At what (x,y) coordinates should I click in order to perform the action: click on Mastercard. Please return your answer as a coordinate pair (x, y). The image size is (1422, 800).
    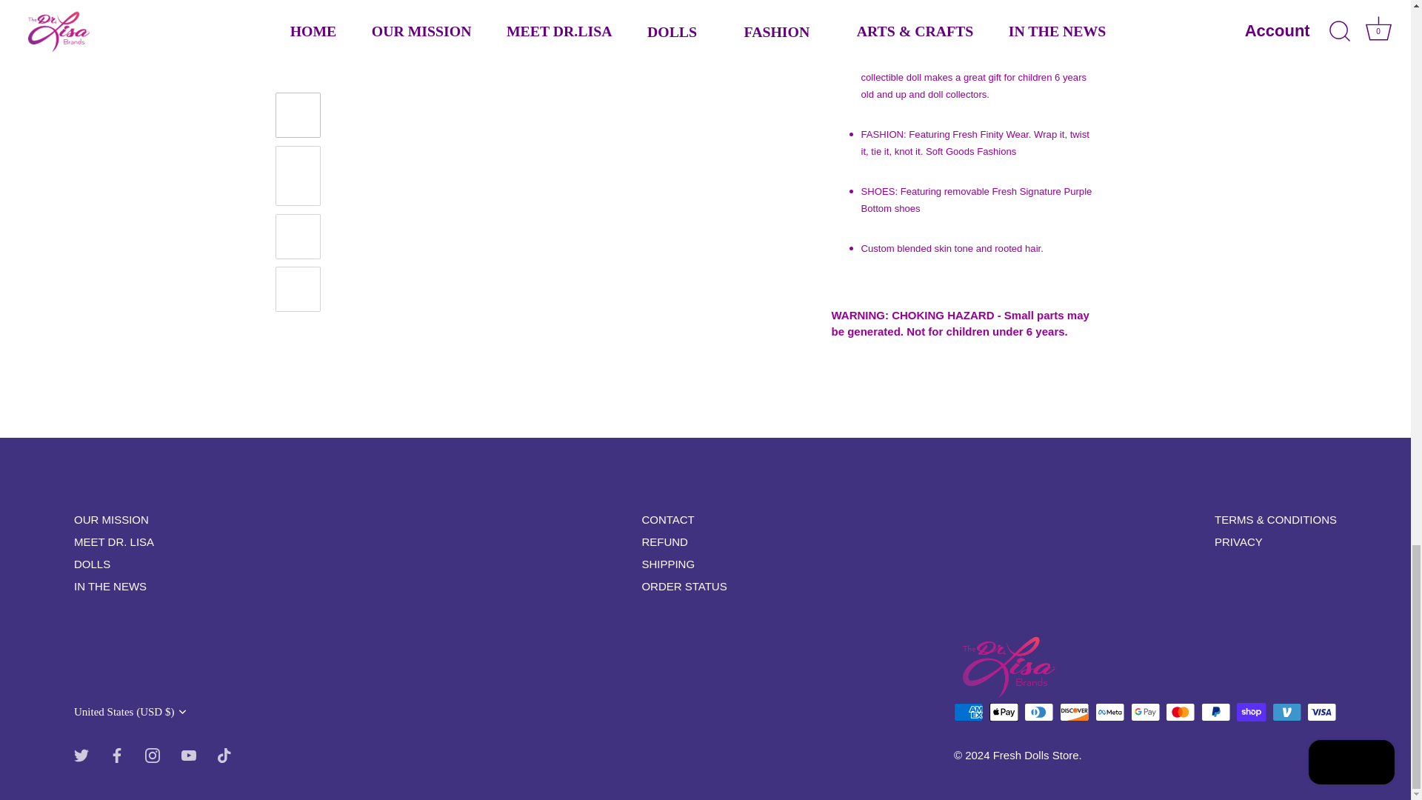
    Looking at the image, I should click on (1180, 713).